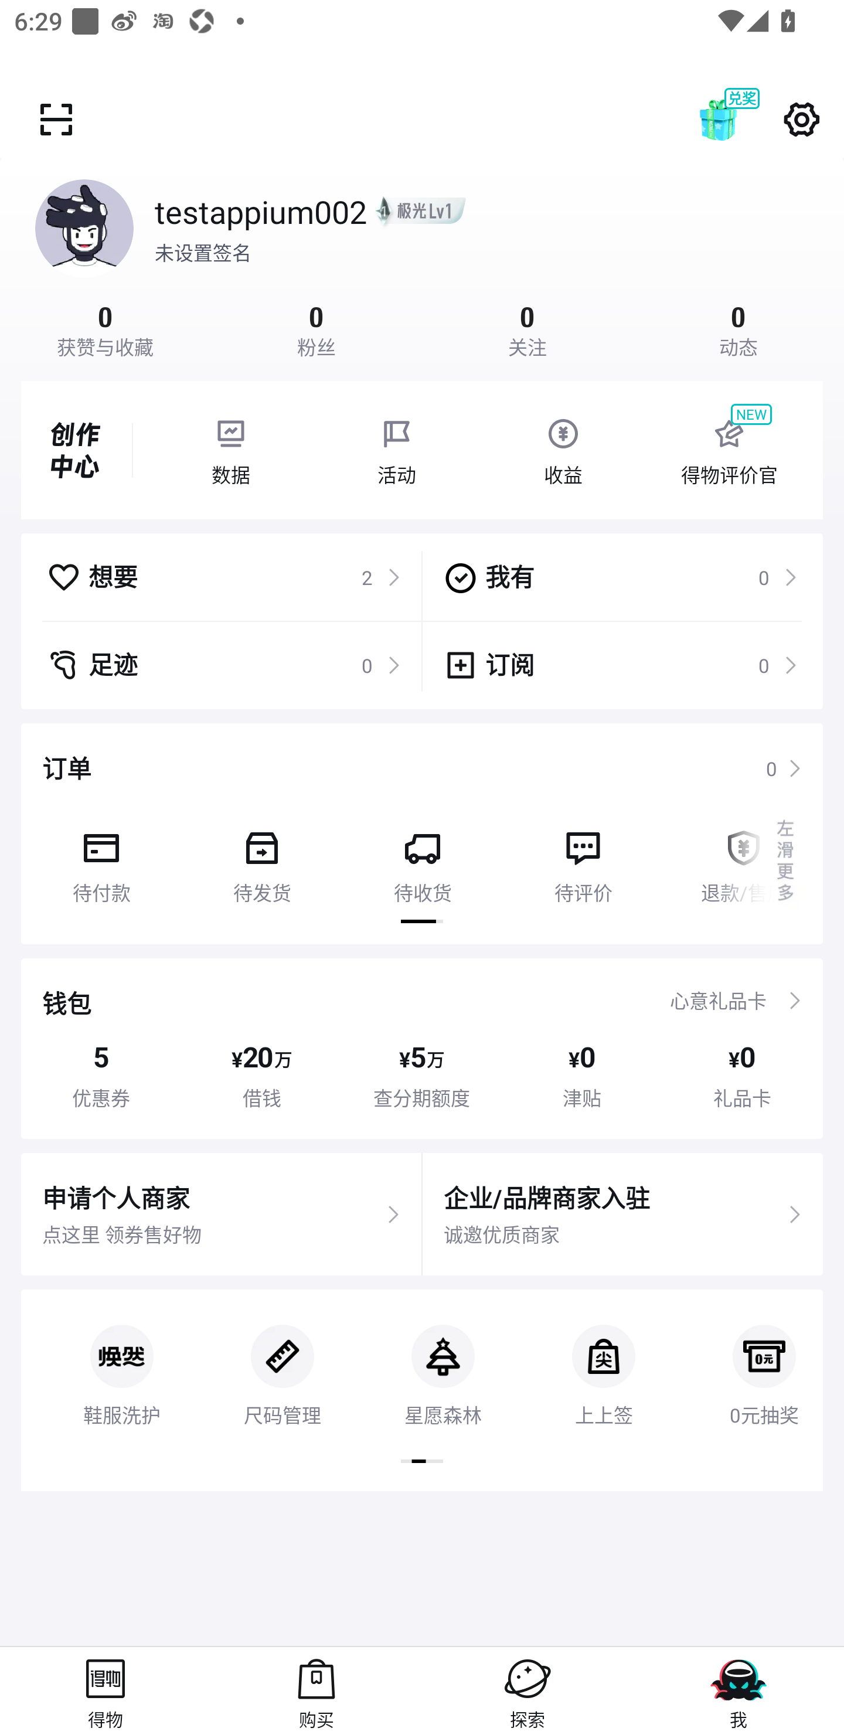 This screenshot has width=844, height=1735. I want to click on 鞋服洗护, so click(122, 1359).